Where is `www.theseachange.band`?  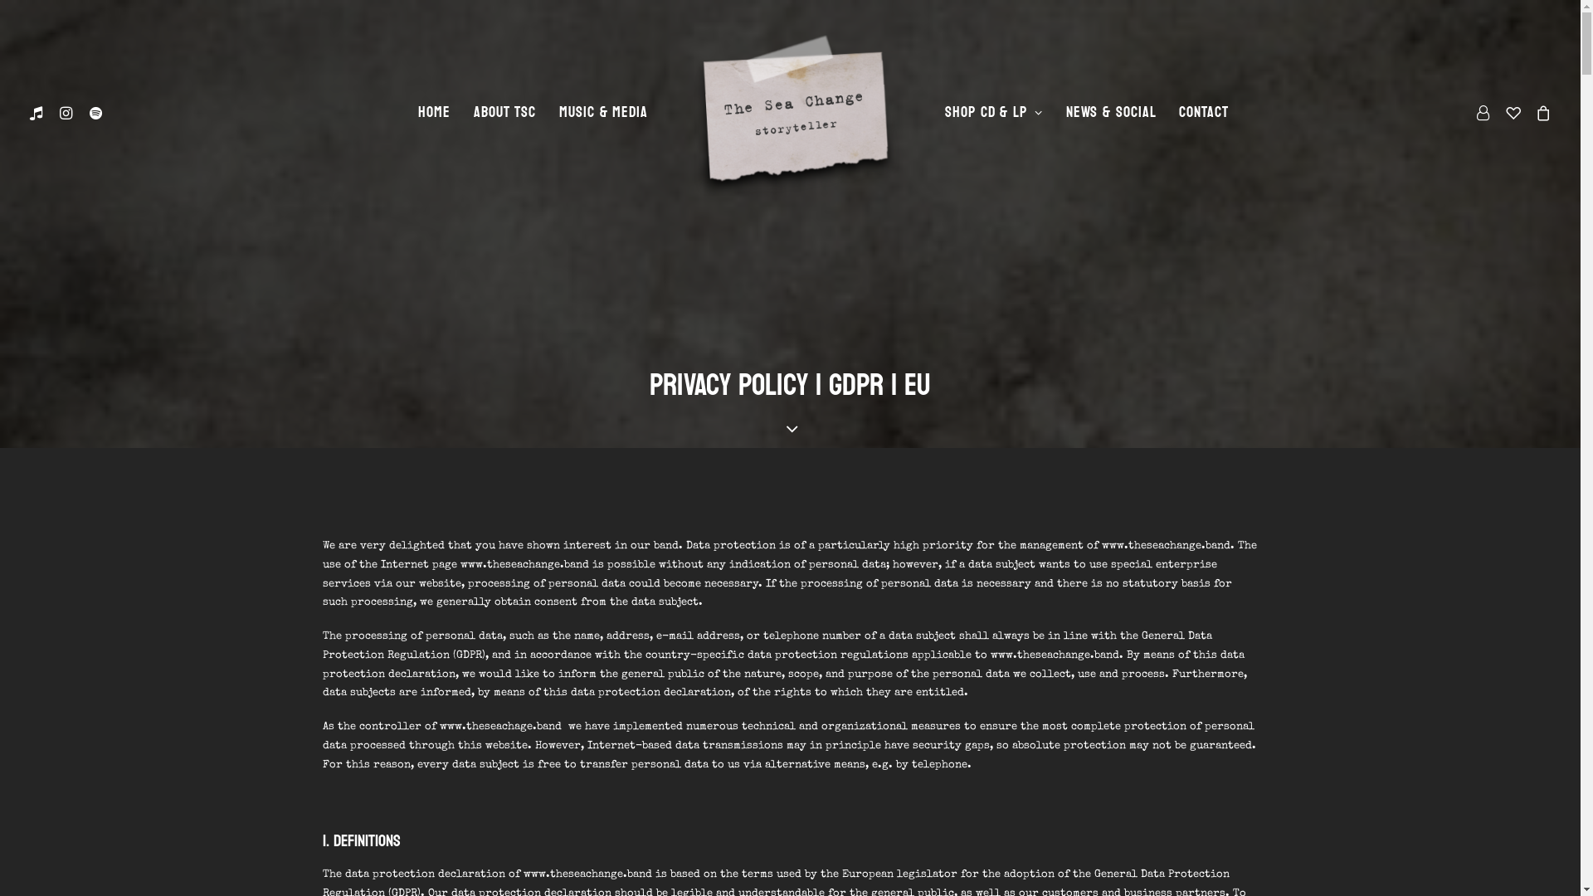
www.theseachange.band is located at coordinates (587, 874).